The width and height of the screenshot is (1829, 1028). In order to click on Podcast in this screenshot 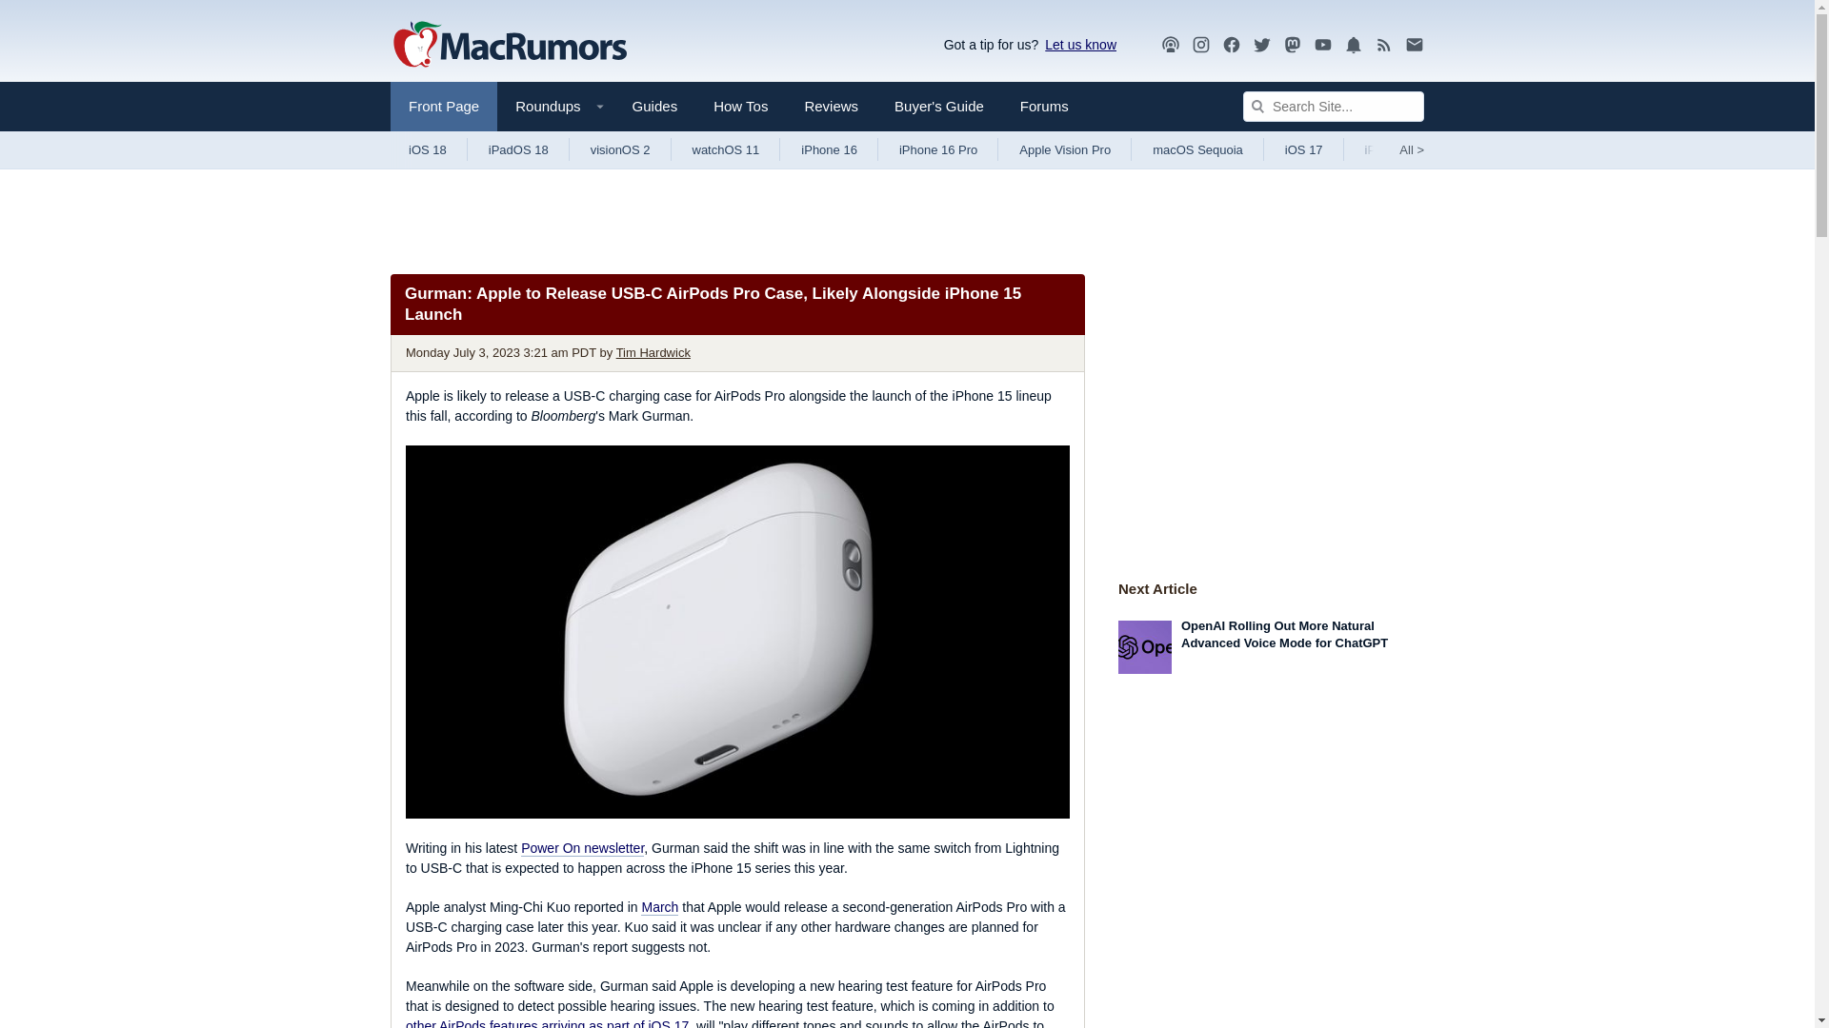, I will do `click(1170, 45)`.